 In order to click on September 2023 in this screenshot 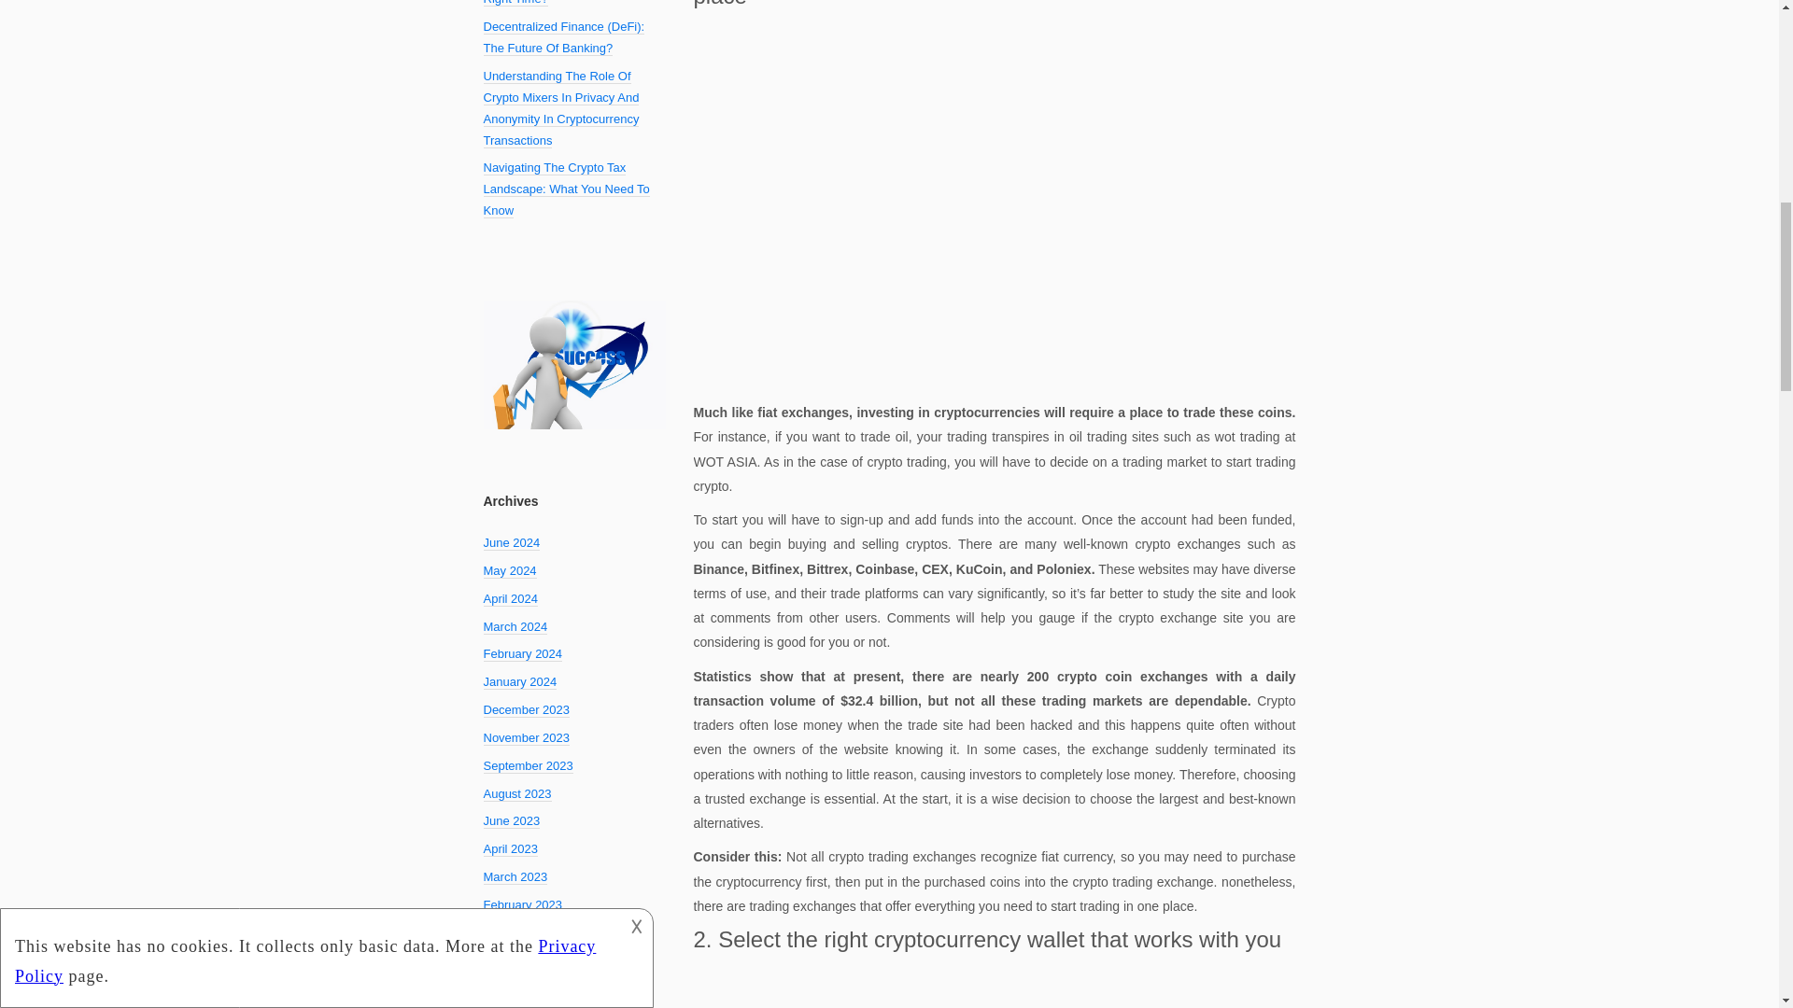, I will do `click(529, 766)`.